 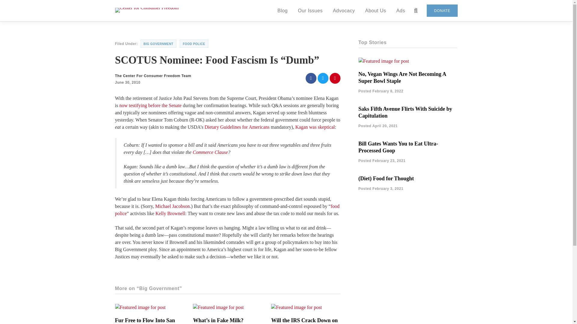 I want to click on Fur Free to Flow Into San Francisco, so click(x=145, y=321).